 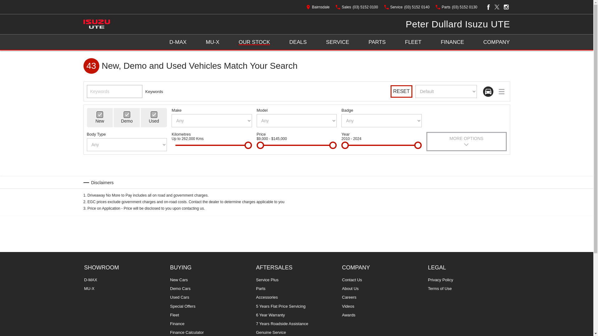 What do you see at coordinates (254, 42) in the screenshot?
I see `OUR STOCK` at bounding box center [254, 42].